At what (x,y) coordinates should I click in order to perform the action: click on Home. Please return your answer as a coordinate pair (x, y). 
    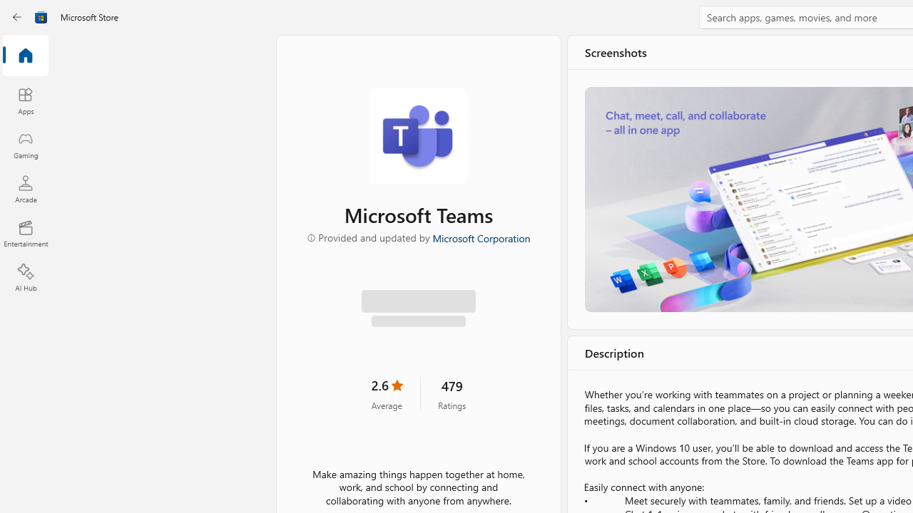
    Looking at the image, I should click on (26, 56).